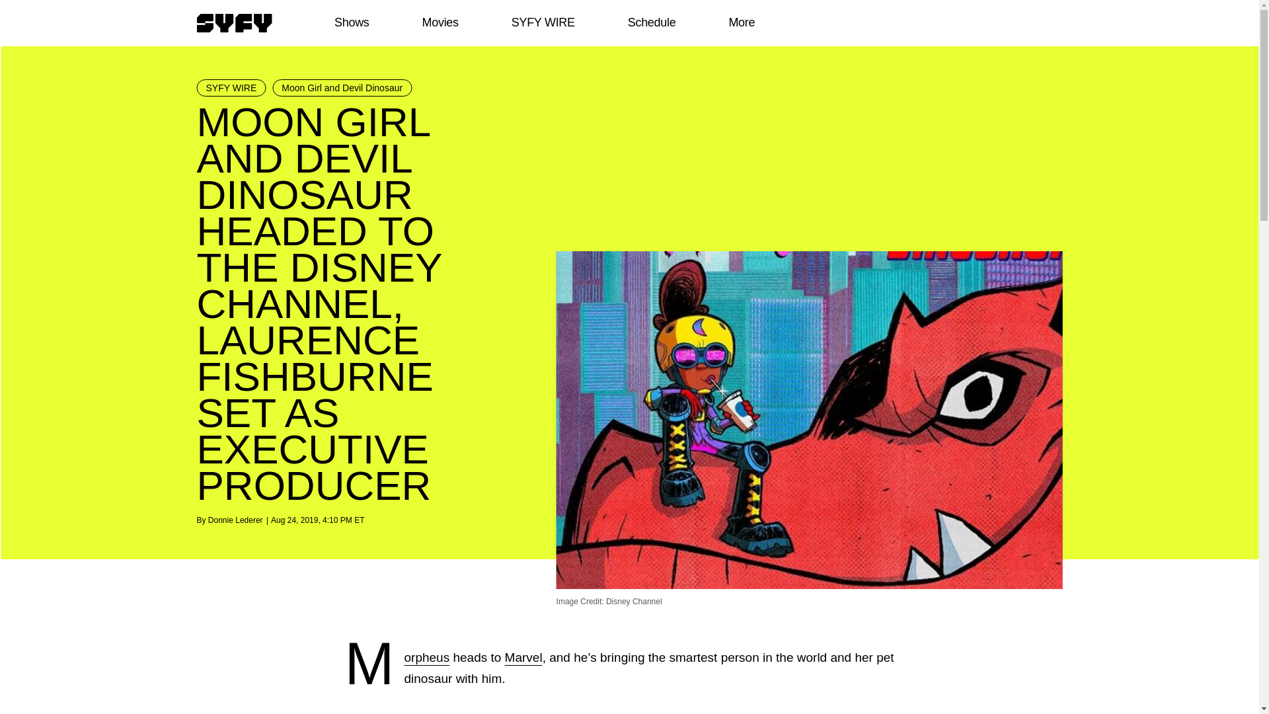 This screenshot has width=1269, height=714. Describe the element at coordinates (231, 87) in the screenshot. I see `SYFY WIRE` at that location.